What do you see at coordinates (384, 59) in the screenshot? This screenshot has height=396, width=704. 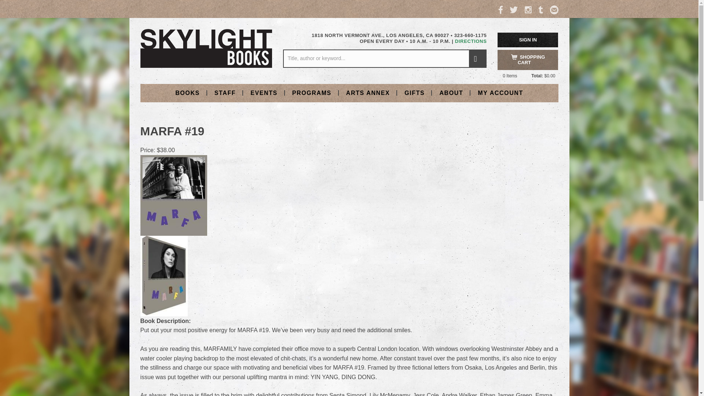 I see `Title, author or keyword...` at bounding box center [384, 59].